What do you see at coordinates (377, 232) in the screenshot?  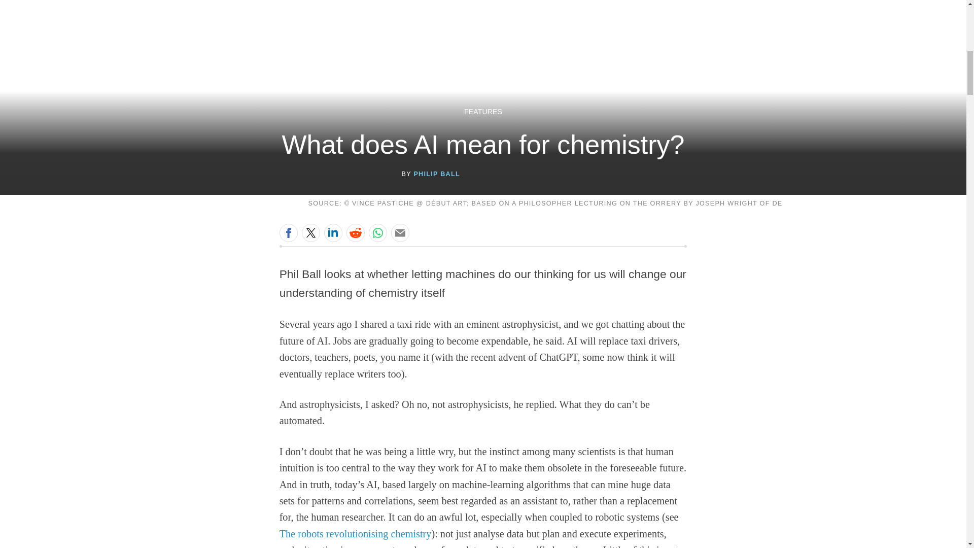 I see `Share this on WhatsApp` at bounding box center [377, 232].